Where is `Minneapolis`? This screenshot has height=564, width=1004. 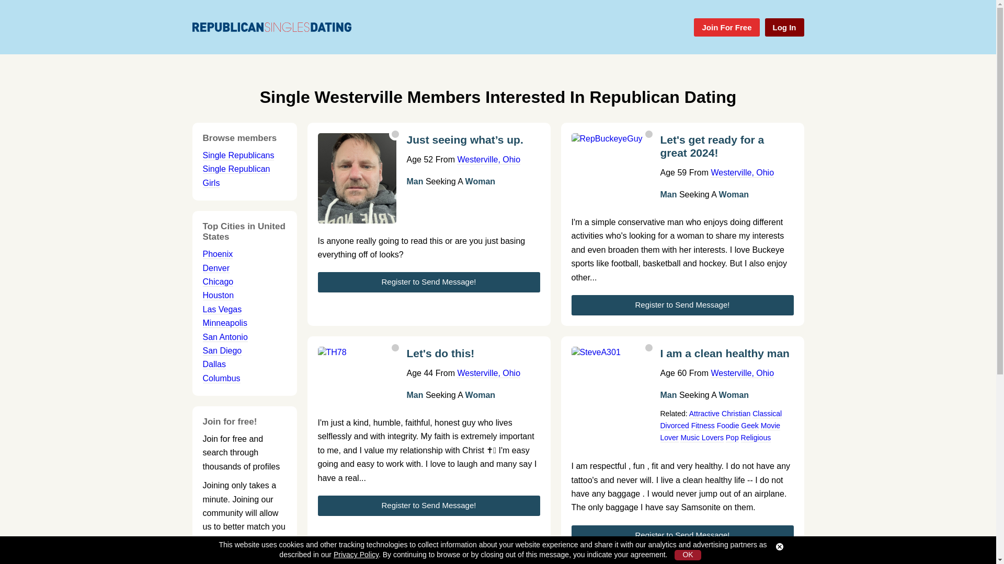 Minneapolis is located at coordinates (225, 323).